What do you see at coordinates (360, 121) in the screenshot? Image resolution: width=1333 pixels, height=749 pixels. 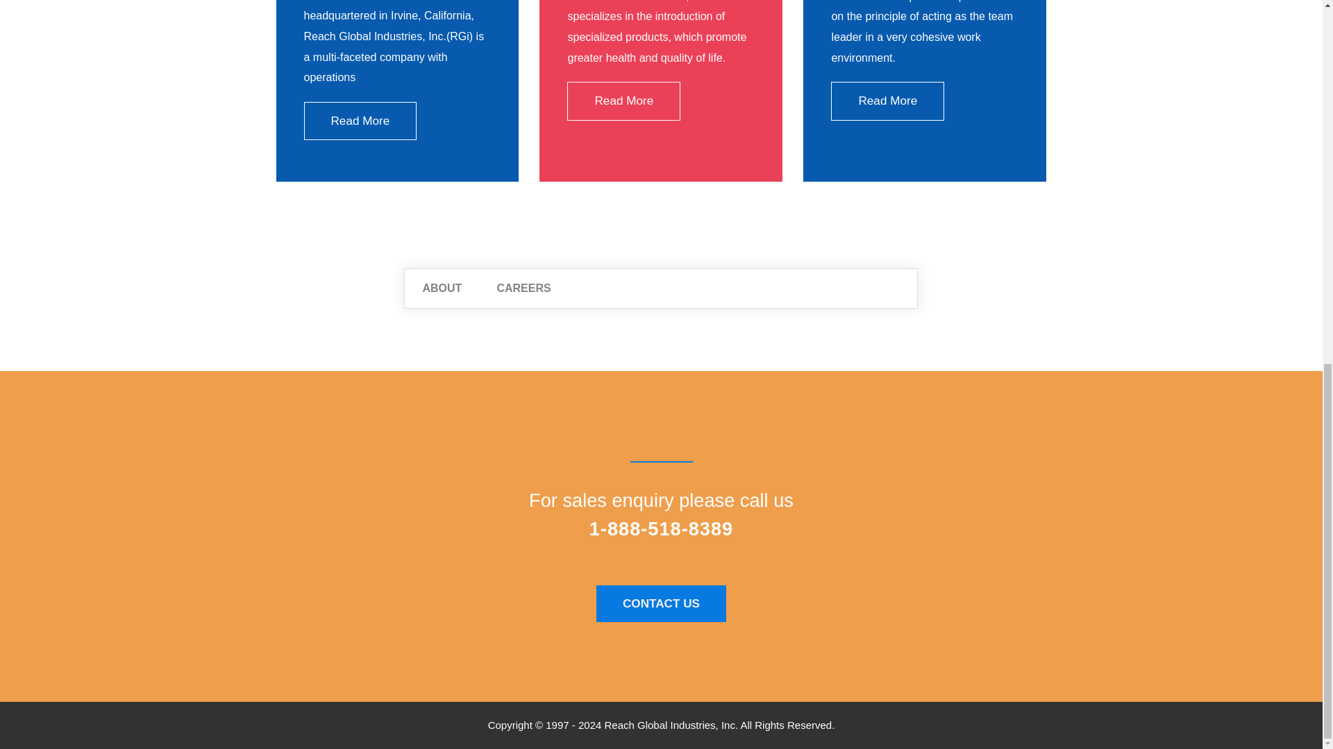 I see `Read More` at bounding box center [360, 121].